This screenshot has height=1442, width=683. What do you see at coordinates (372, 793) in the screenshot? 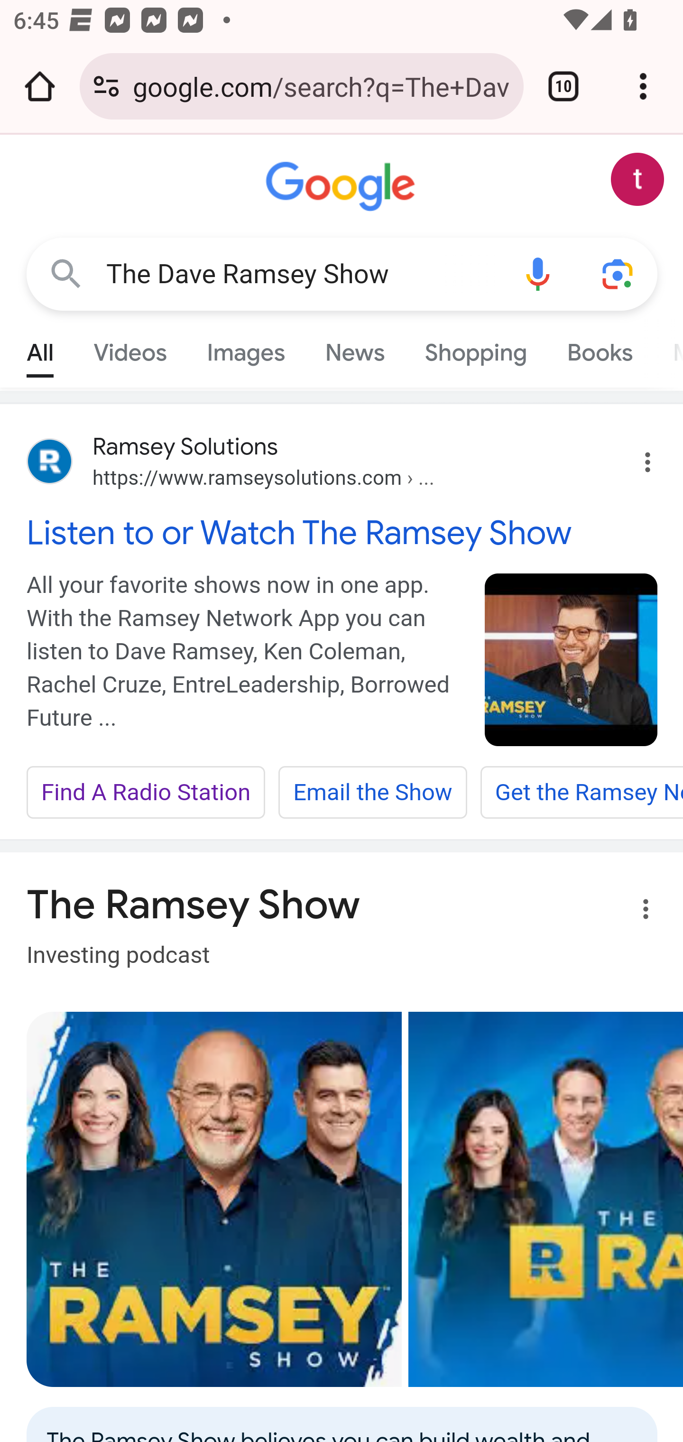
I see `Email the Show` at bounding box center [372, 793].